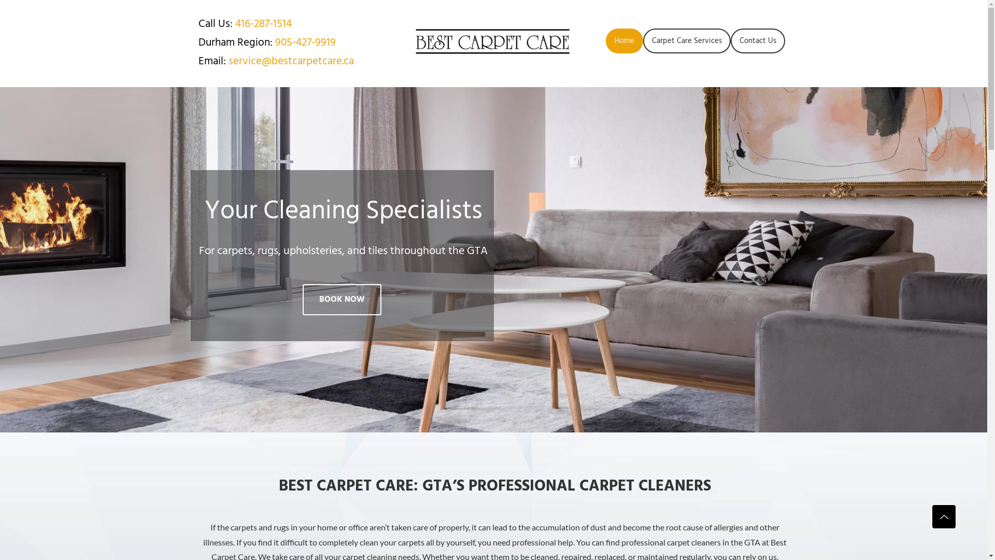  I want to click on 416-287-1514, so click(263, 24).